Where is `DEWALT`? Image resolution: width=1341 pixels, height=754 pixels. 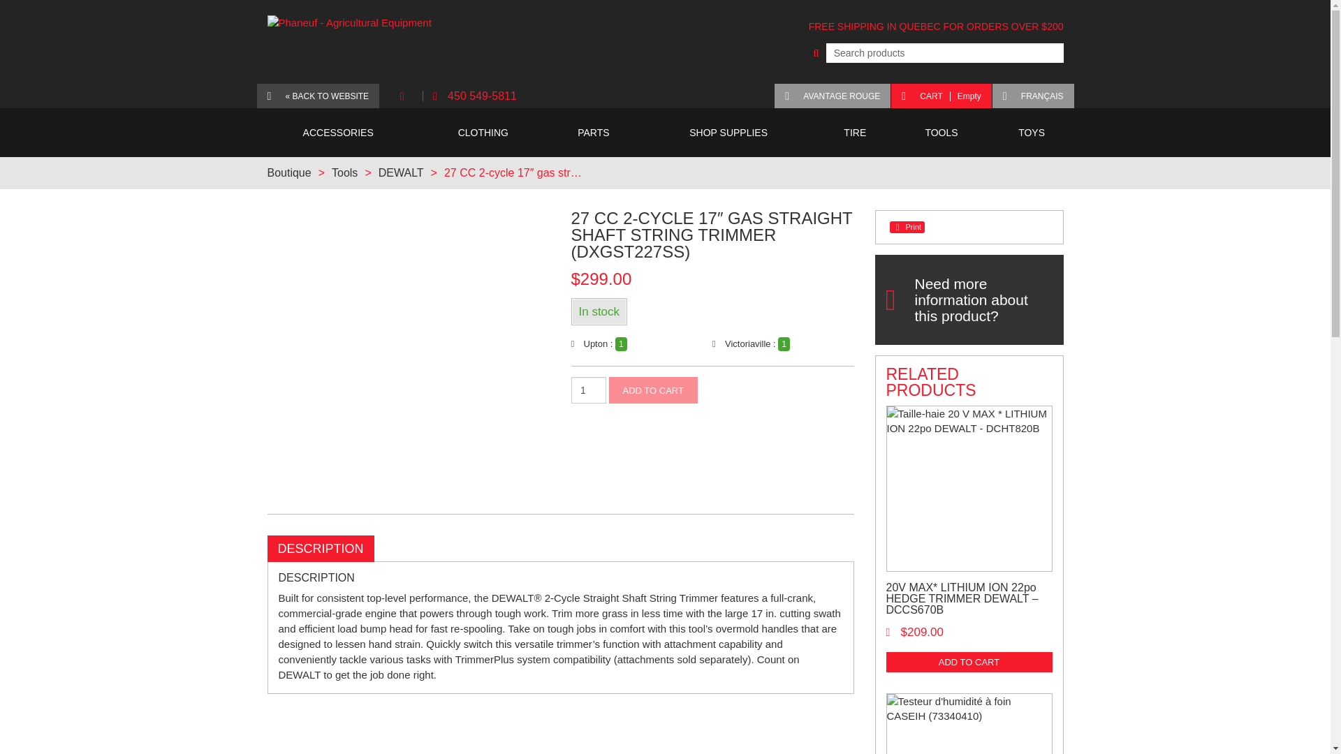 DEWALT is located at coordinates (941, 96).